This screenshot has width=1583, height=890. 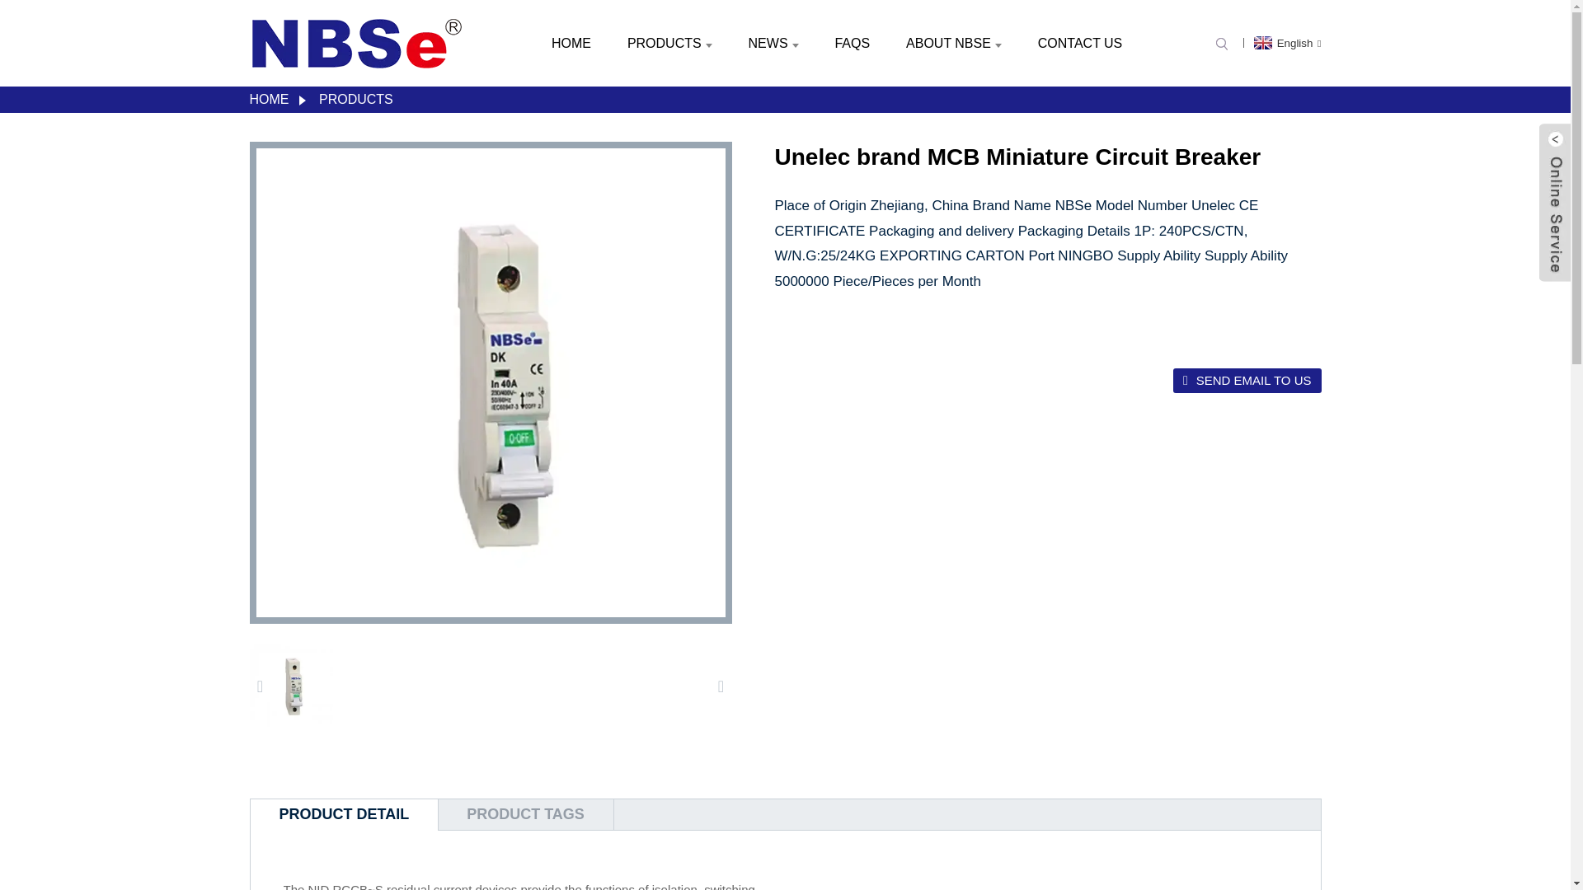 What do you see at coordinates (669, 43) in the screenshot?
I see `PRODUCTS` at bounding box center [669, 43].